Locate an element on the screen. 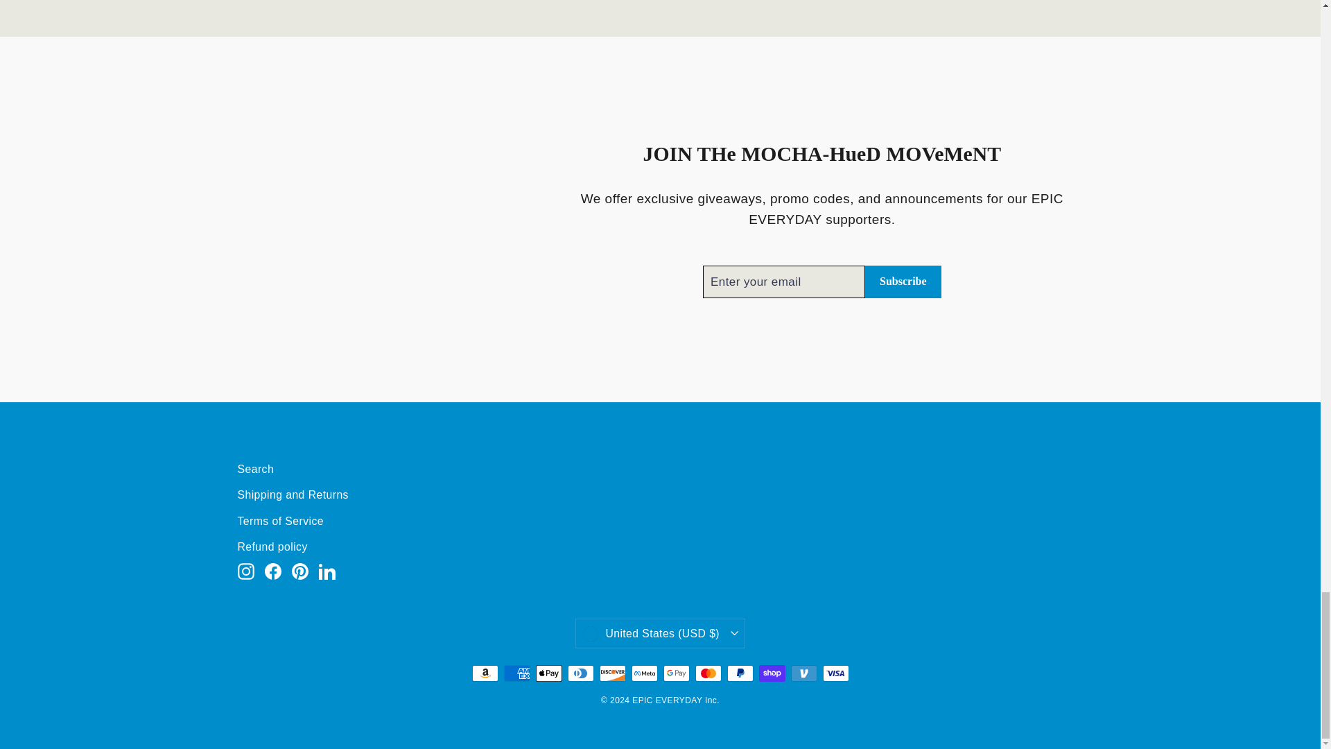 The height and width of the screenshot is (749, 1331). Amazon is located at coordinates (484, 673).